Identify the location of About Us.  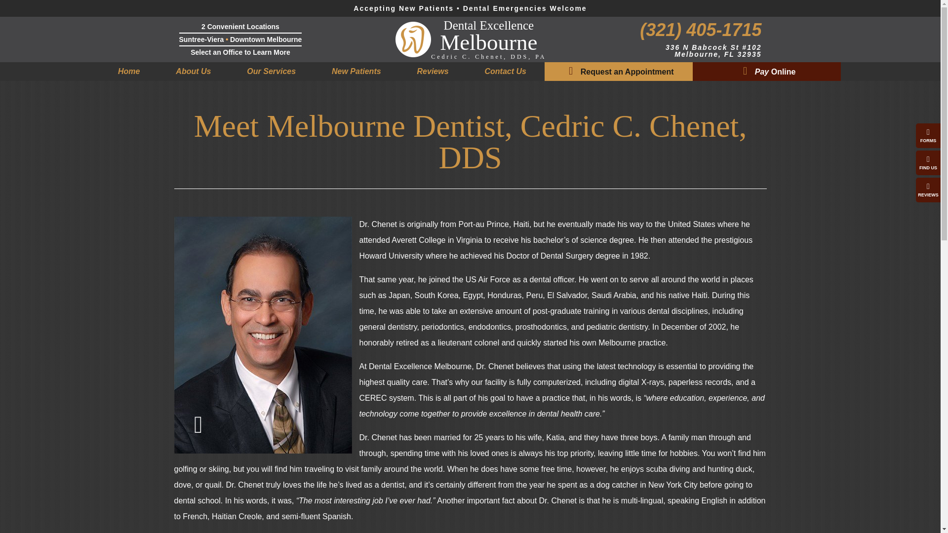
(193, 72).